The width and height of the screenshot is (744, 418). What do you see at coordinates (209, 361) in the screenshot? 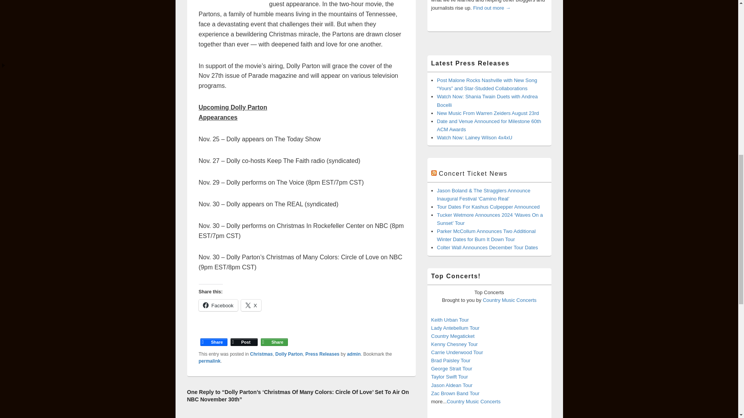
I see `permalink` at bounding box center [209, 361].